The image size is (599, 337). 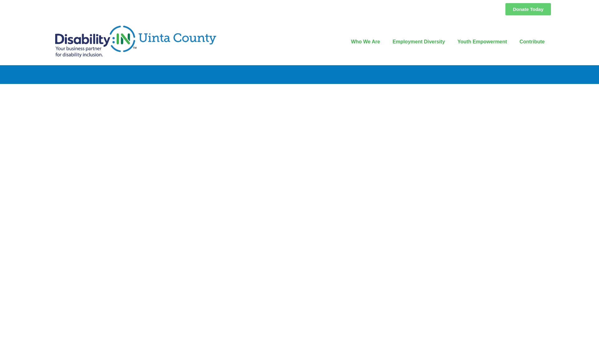 I want to click on Employment Diversity, so click(x=419, y=42).